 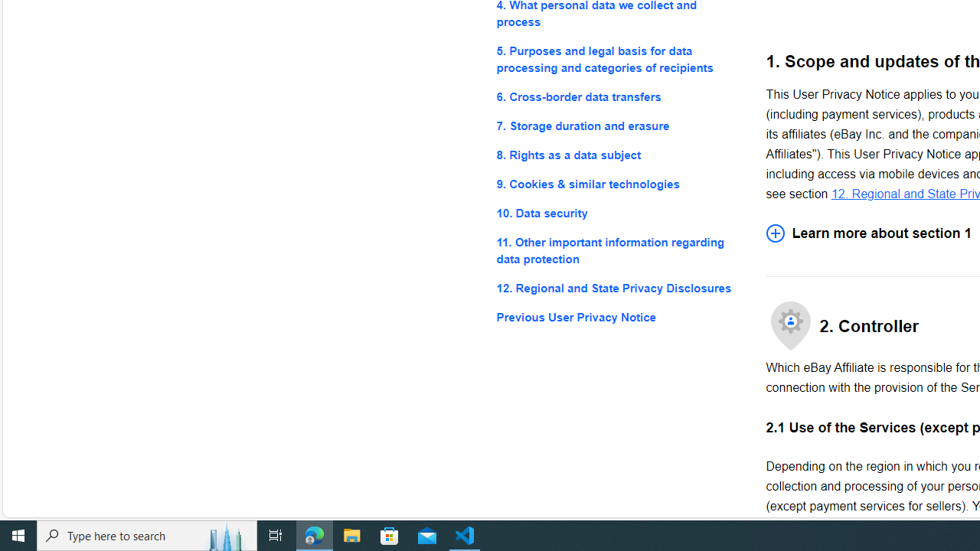 I want to click on 11. Other important information regarding data protection, so click(x=619, y=251).